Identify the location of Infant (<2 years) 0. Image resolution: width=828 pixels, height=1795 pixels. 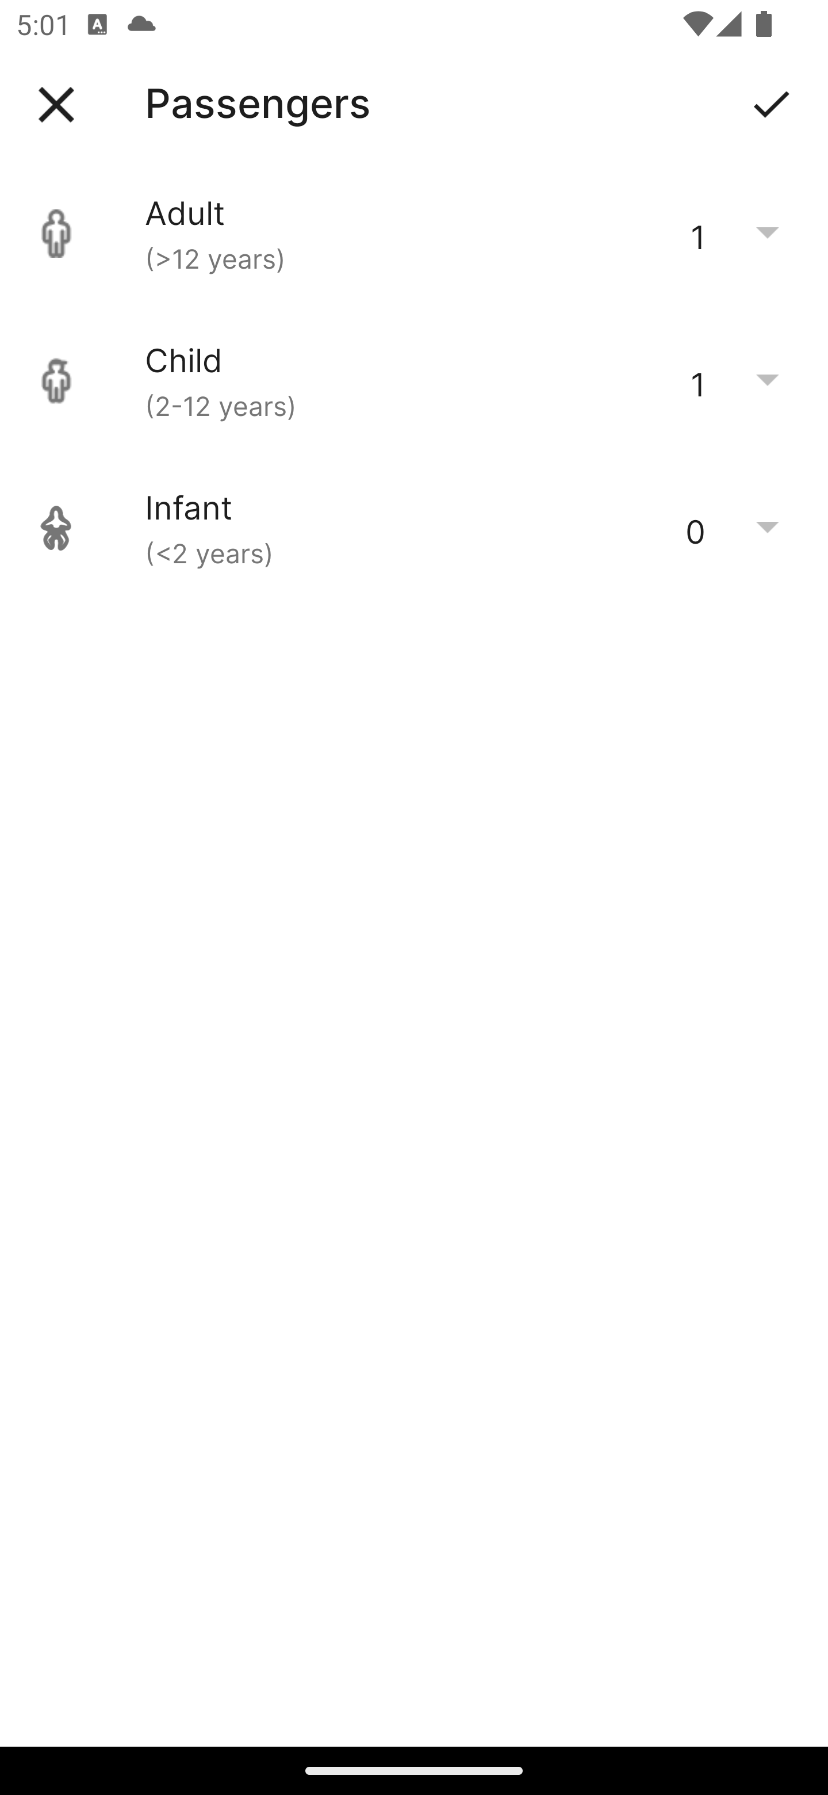
(414, 528).